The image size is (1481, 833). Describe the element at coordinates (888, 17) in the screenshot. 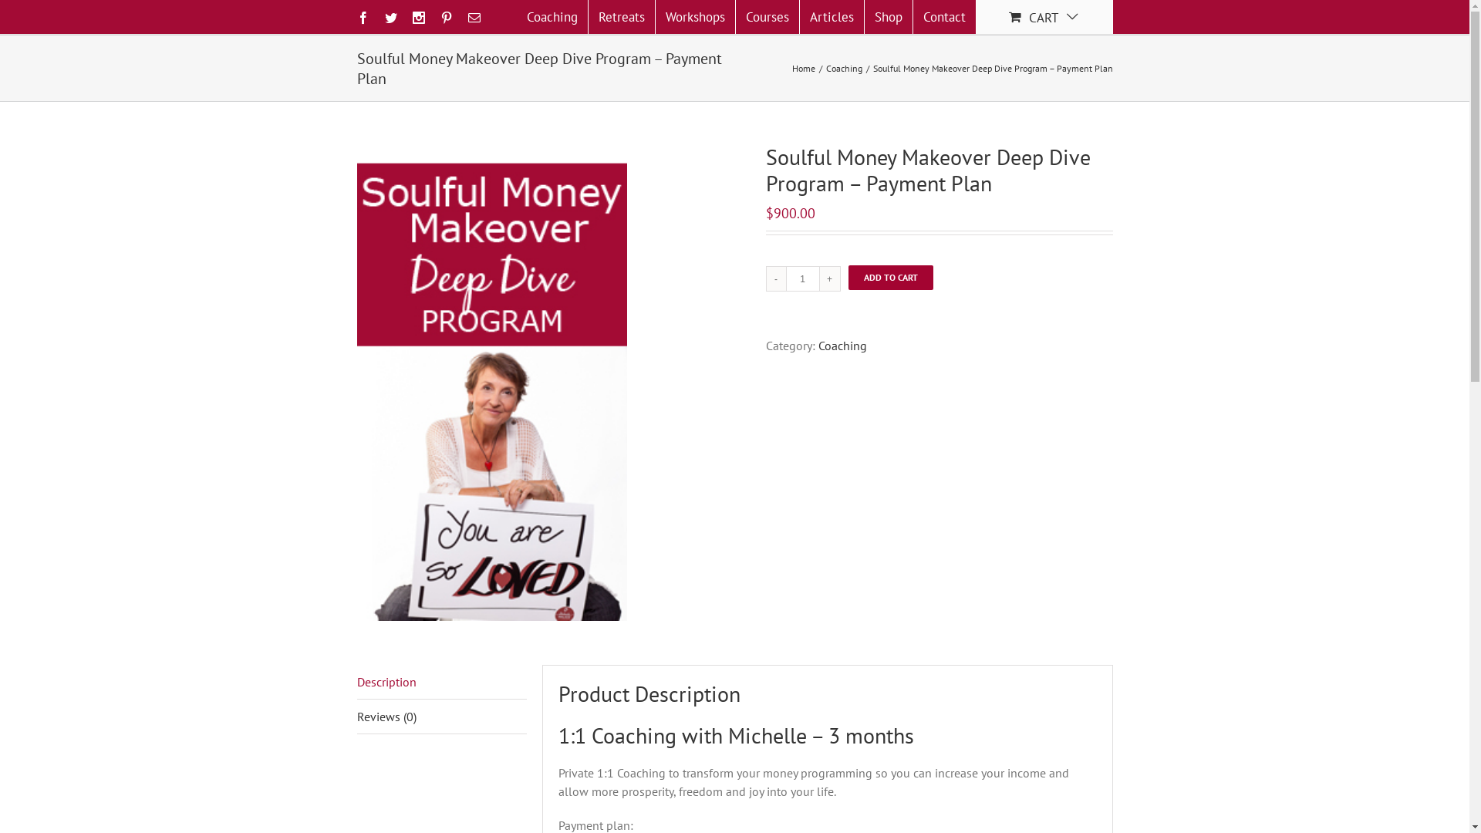

I see `Shop` at that location.